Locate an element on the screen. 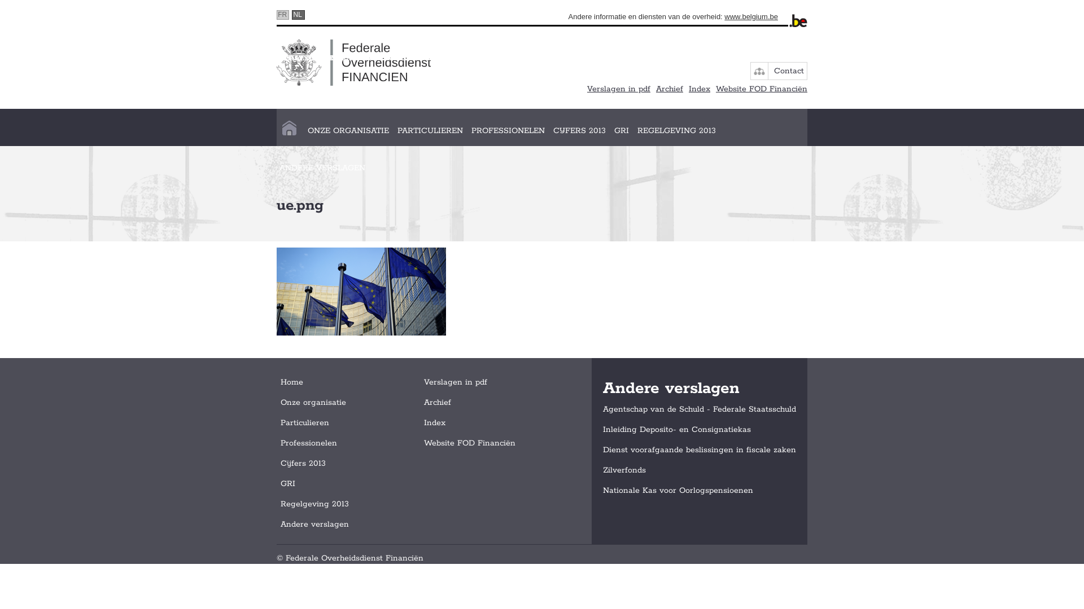  Contact is located at coordinates (789, 71).